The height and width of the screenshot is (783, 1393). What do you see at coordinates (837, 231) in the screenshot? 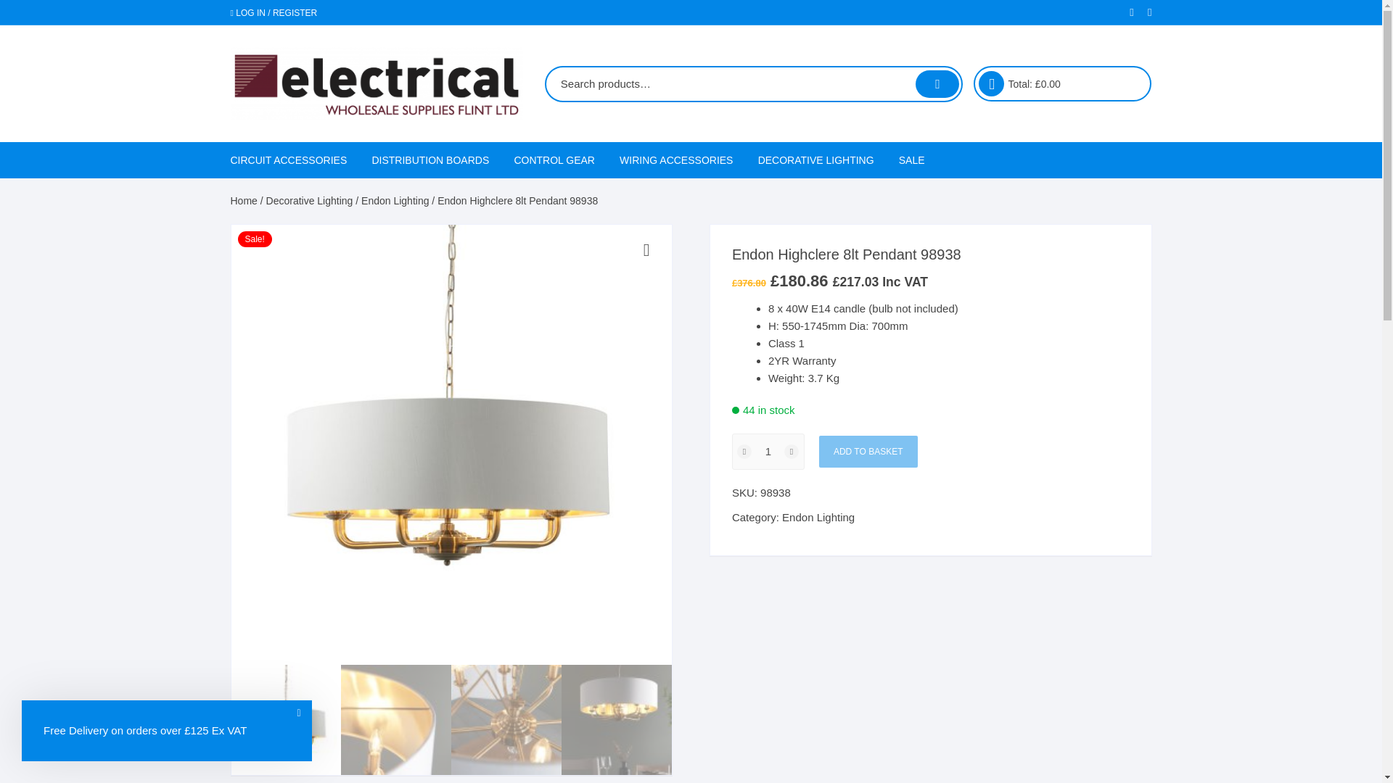
I see `Searchlight Electric` at bounding box center [837, 231].